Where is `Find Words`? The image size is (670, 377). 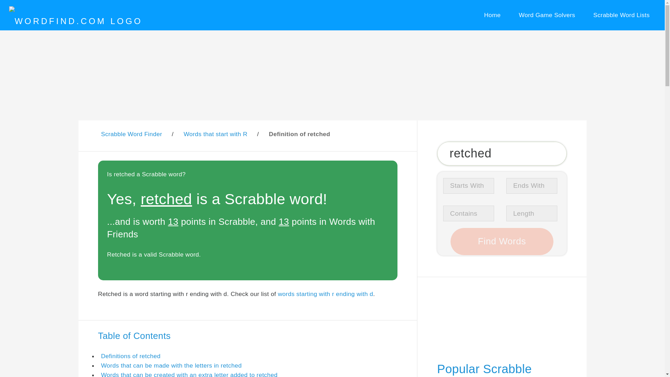 Find Words is located at coordinates (502, 242).